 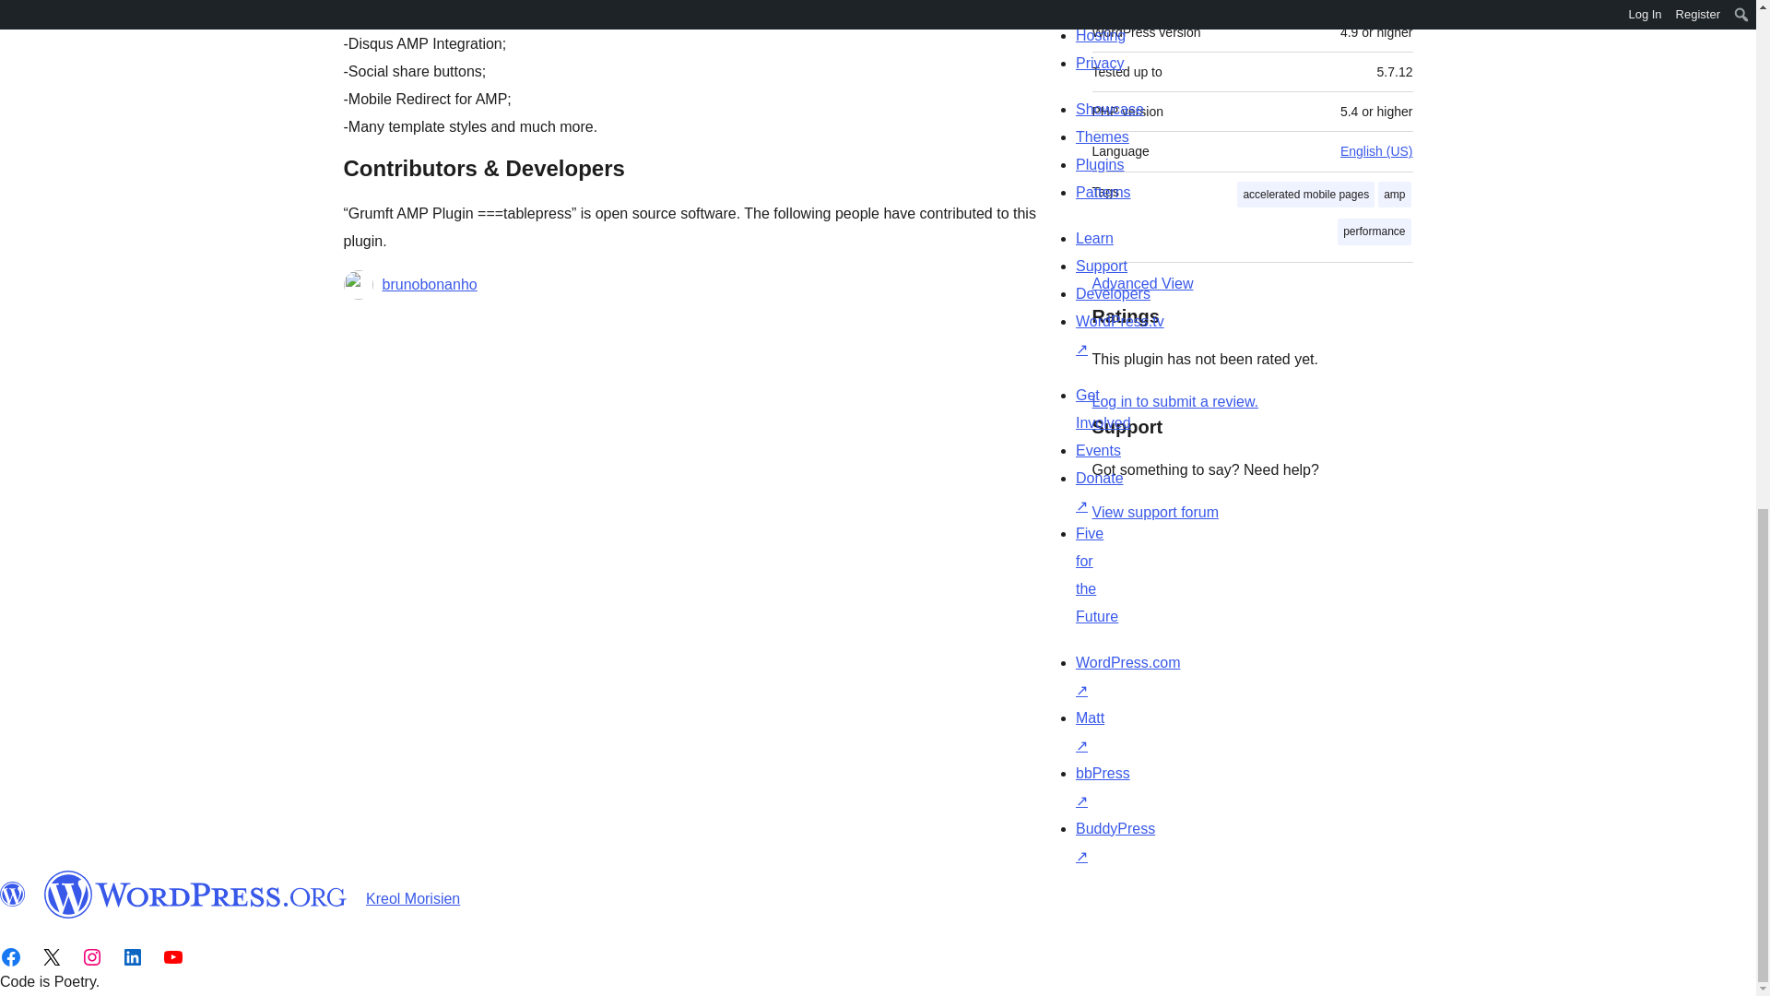 I want to click on accelerated mobile pages, so click(x=1305, y=194).